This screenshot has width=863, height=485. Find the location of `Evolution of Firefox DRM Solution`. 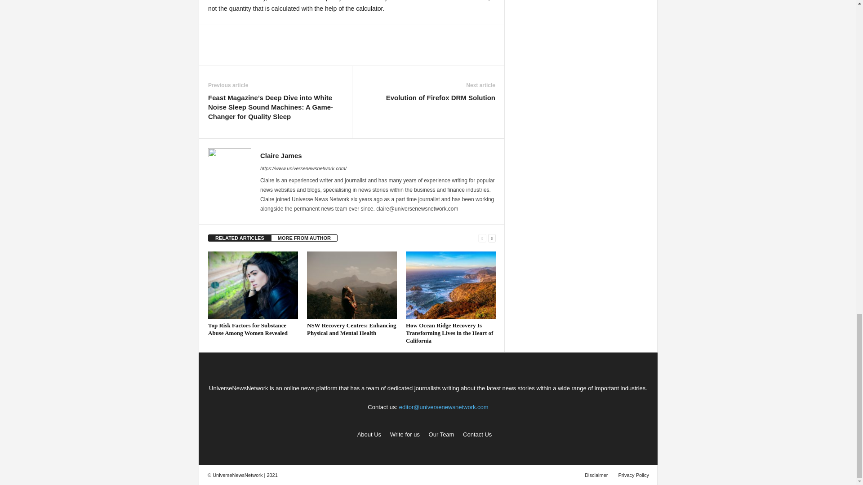

Evolution of Firefox DRM Solution is located at coordinates (440, 97).